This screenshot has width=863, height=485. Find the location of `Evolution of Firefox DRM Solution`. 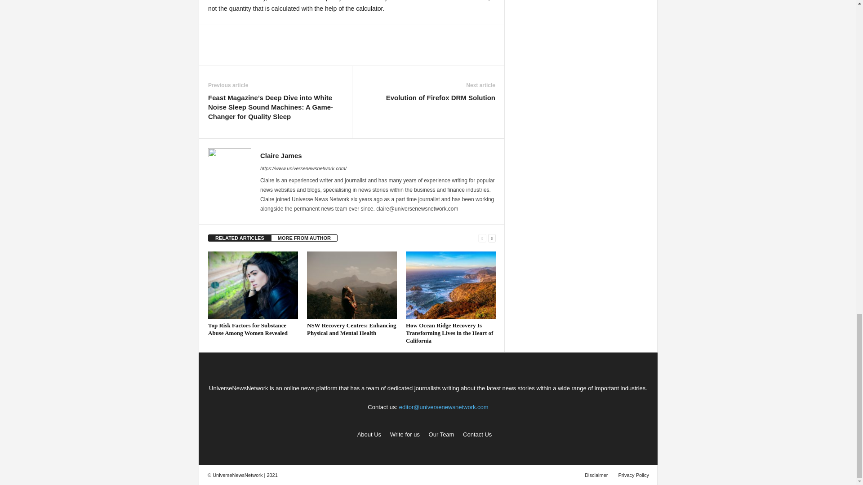

Evolution of Firefox DRM Solution is located at coordinates (440, 97).